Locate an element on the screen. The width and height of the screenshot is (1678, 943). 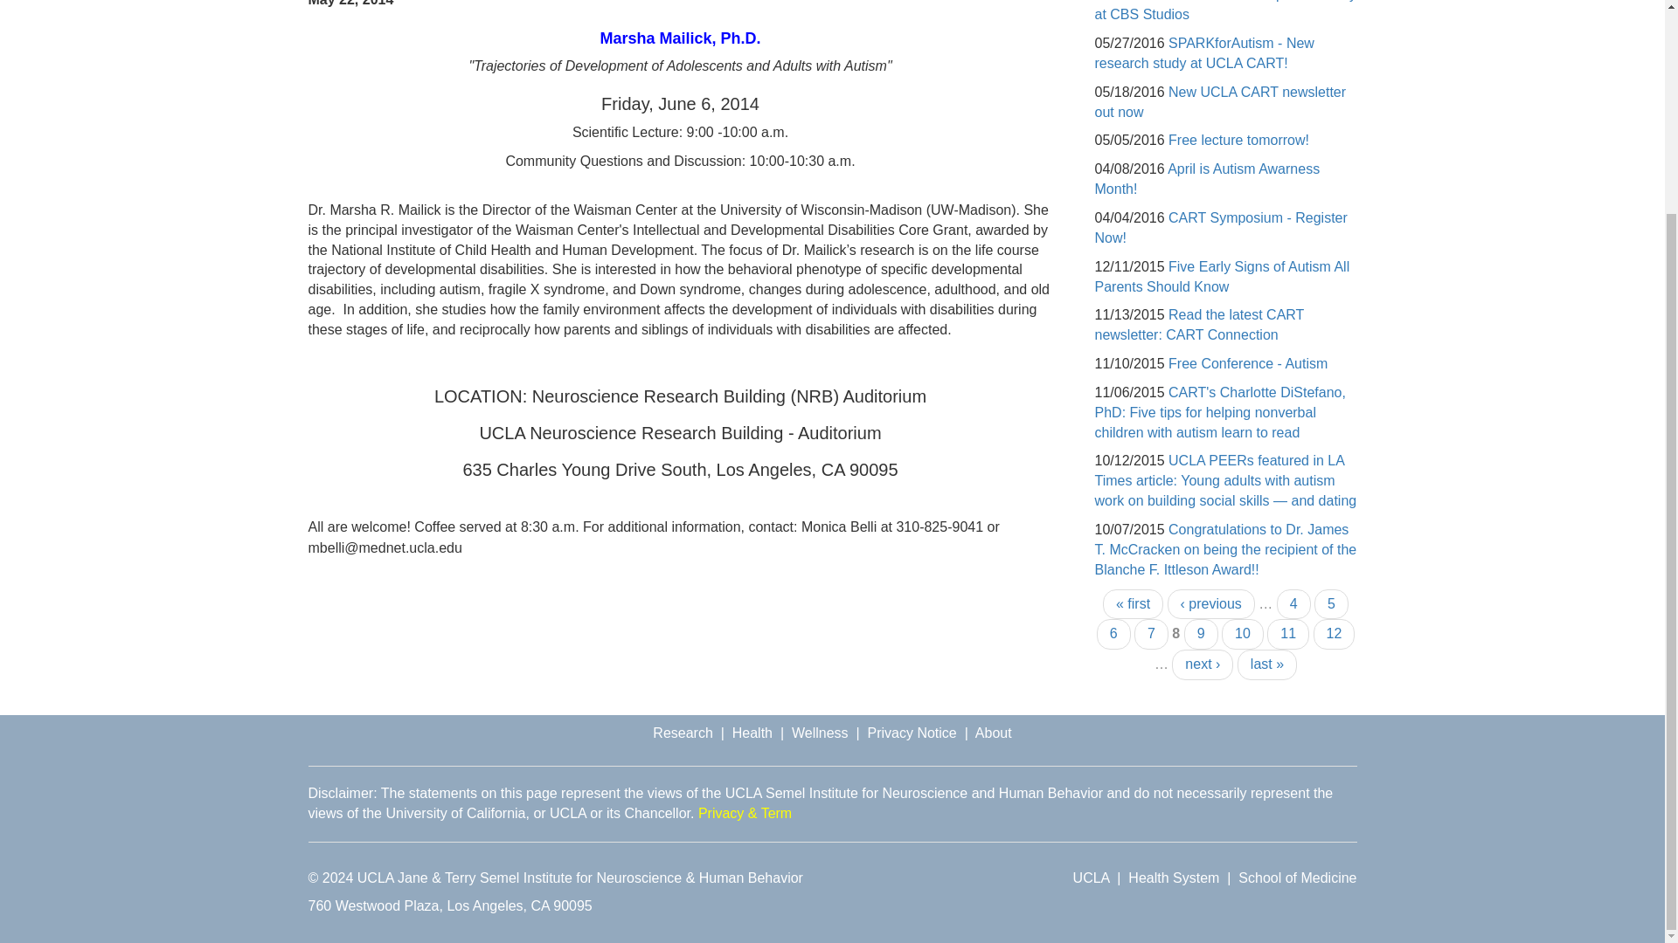
Go to last page is located at coordinates (1267, 664).